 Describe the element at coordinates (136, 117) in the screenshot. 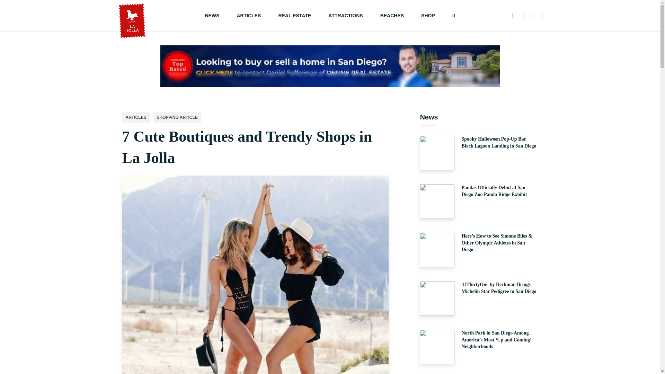

I see `ARTICLES` at that location.